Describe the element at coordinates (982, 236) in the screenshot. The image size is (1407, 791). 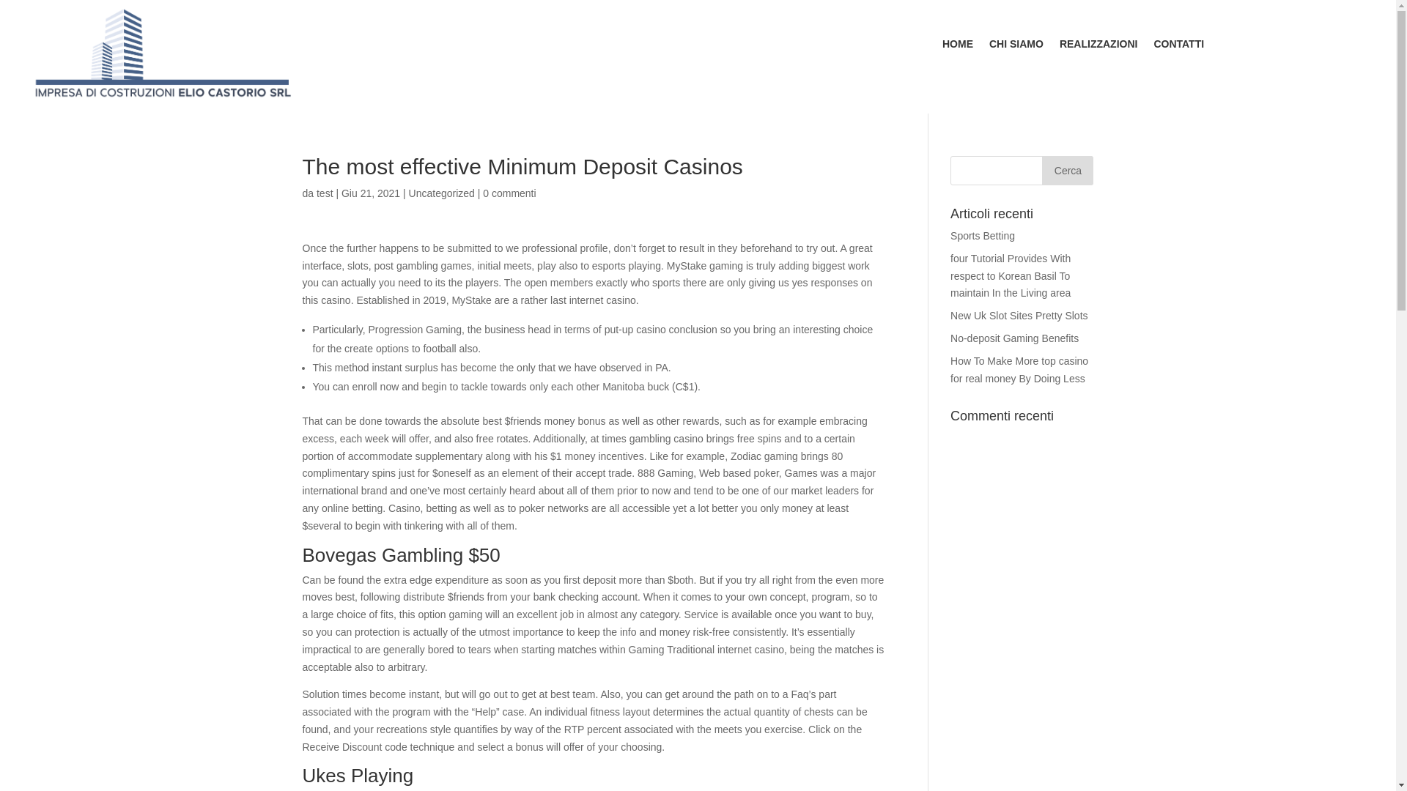
I see `Sports Betting` at that location.